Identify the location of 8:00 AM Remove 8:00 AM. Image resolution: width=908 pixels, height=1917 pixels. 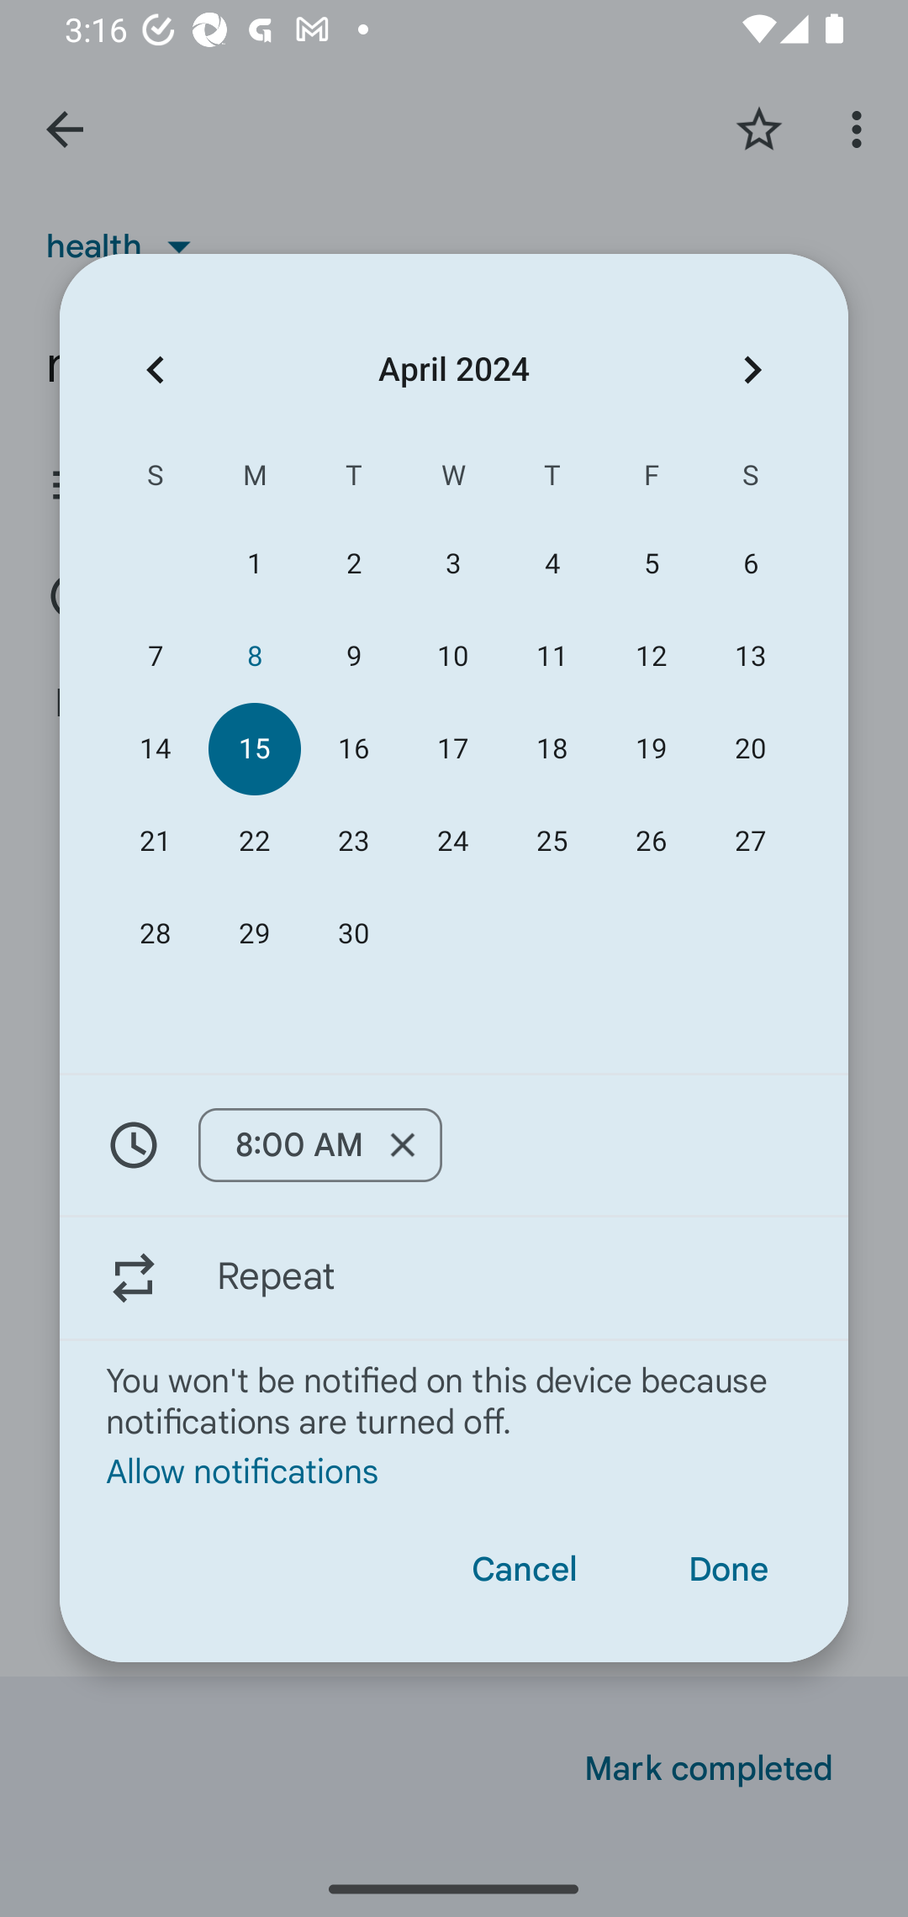
(319, 1144).